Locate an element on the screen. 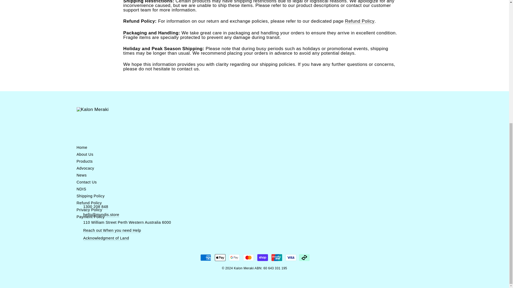 This screenshot has height=288, width=513. American Express is located at coordinates (206, 258).